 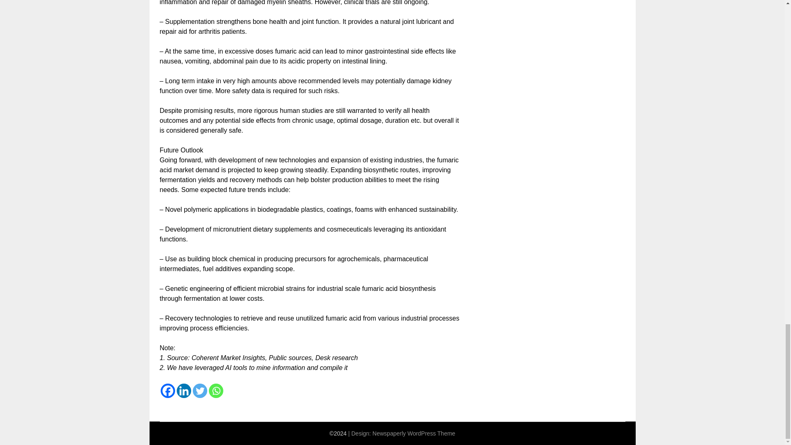 I want to click on Linkedin, so click(x=183, y=391).